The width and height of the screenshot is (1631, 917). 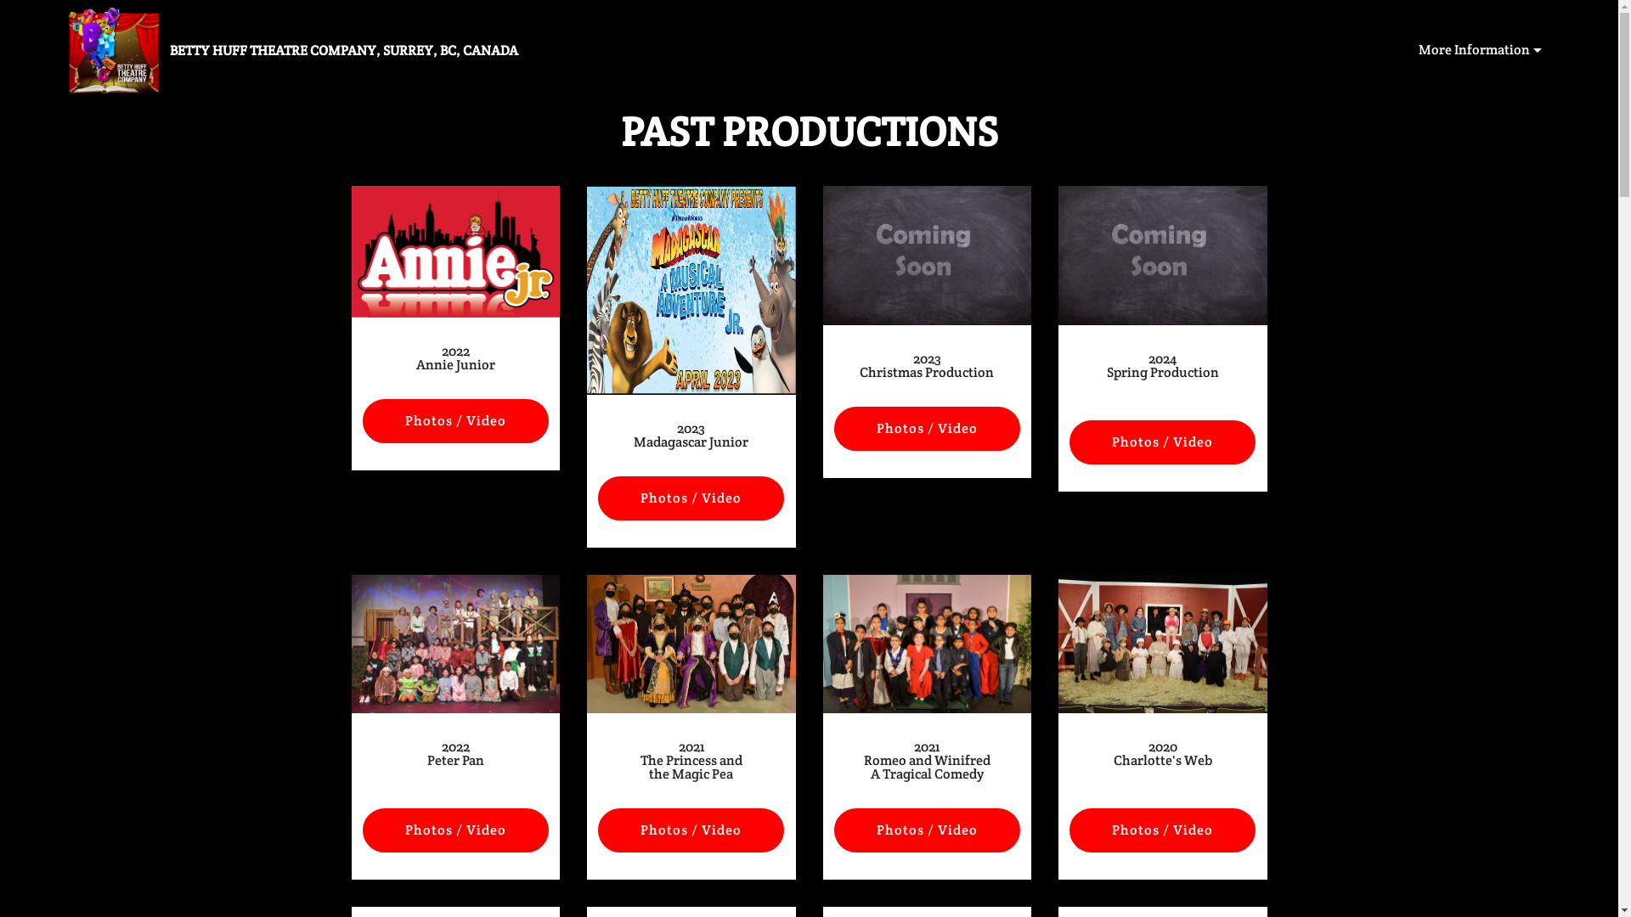 What do you see at coordinates (455, 421) in the screenshot?
I see `Photos / Video` at bounding box center [455, 421].